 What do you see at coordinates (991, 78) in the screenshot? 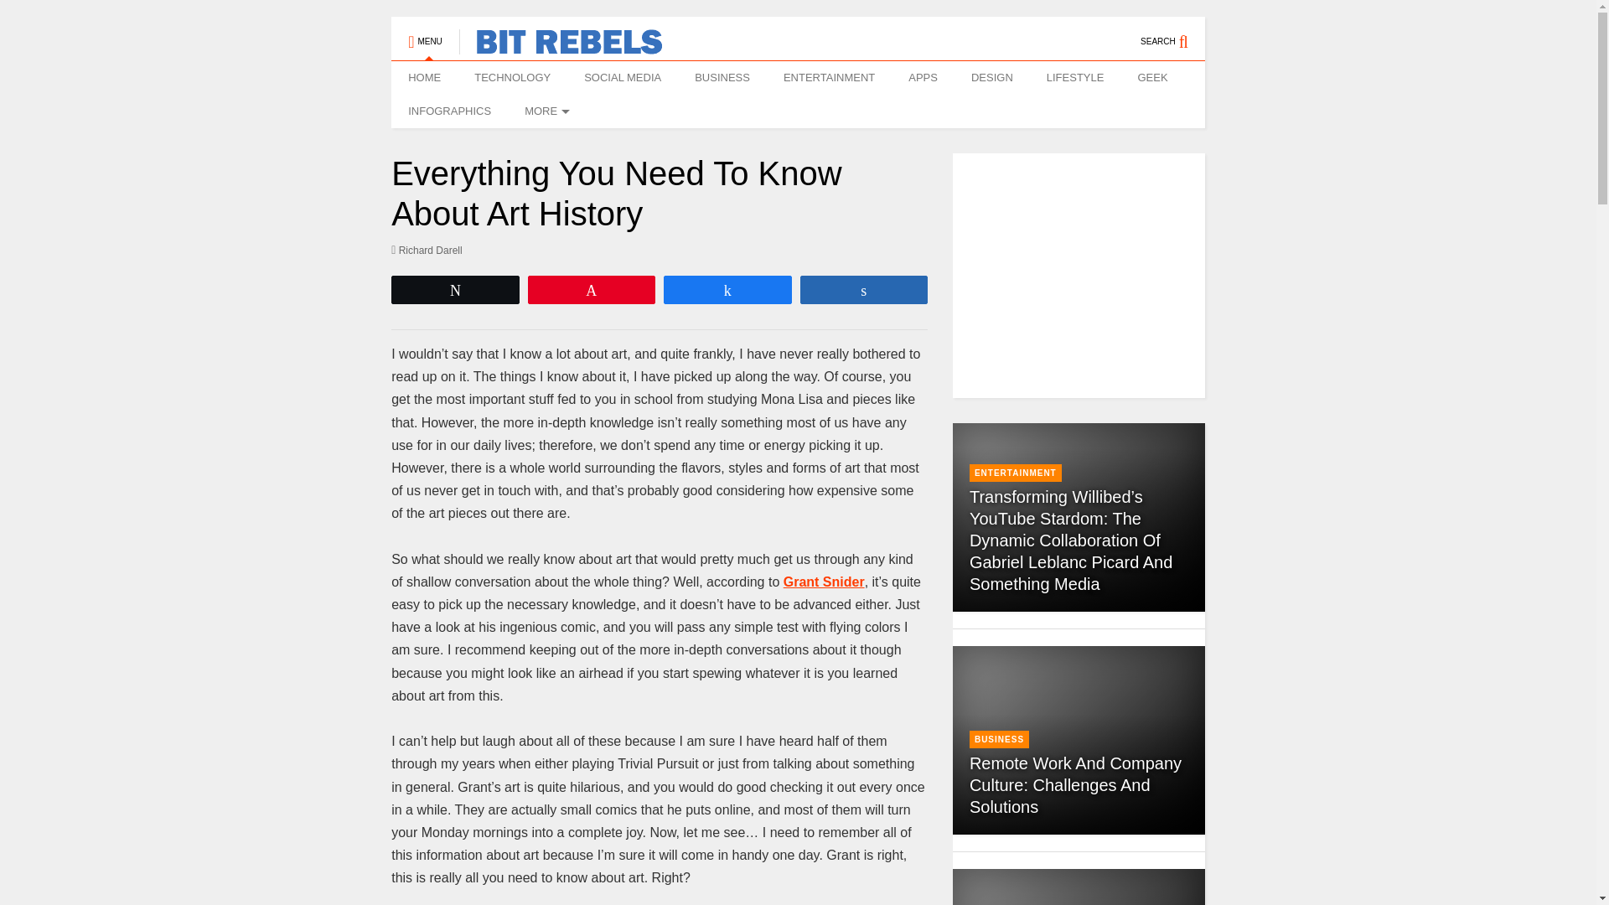
I see `DESIGN` at bounding box center [991, 78].